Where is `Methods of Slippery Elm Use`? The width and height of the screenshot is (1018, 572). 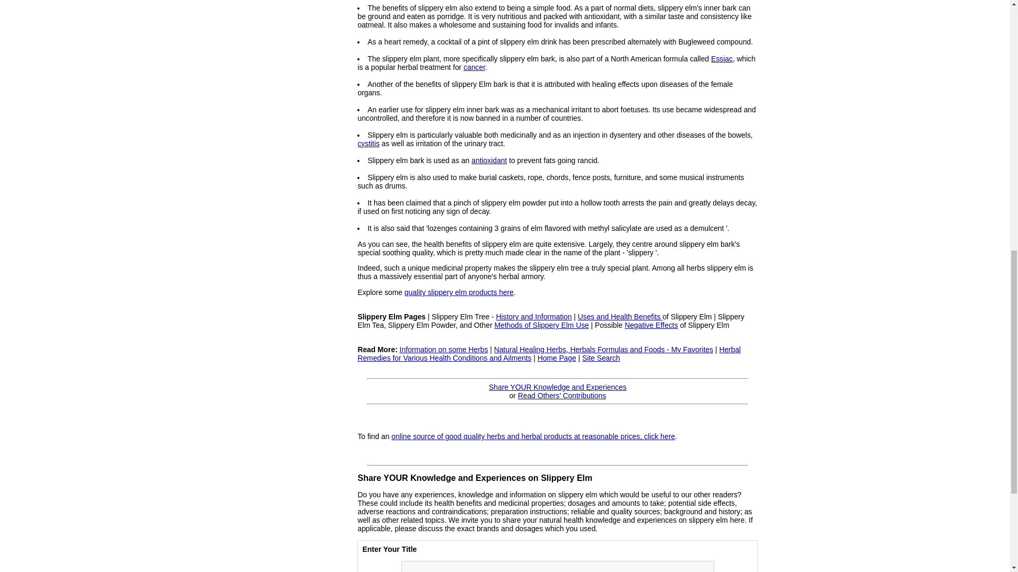
Methods of Slippery Elm Use is located at coordinates (541, 325).